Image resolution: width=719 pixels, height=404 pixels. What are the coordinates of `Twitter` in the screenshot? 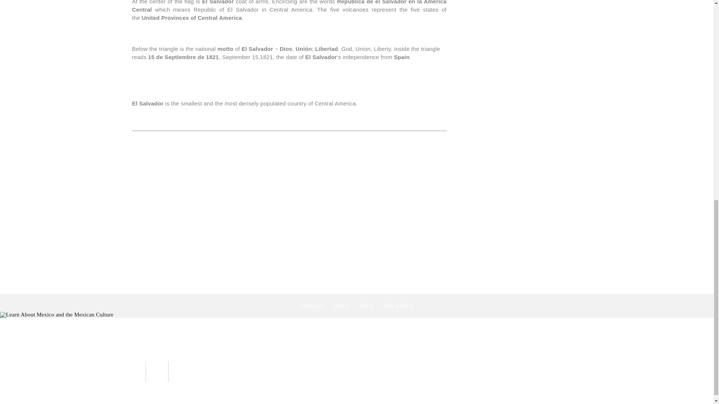 It's located at (271, 354).